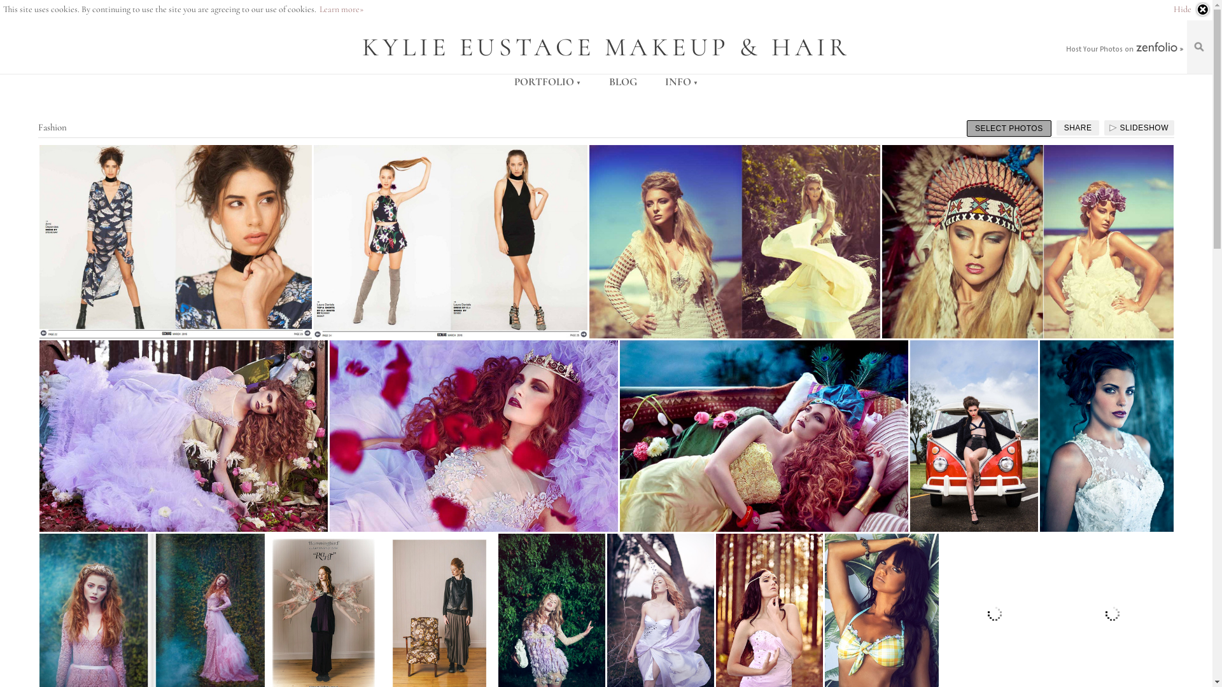  I want to click on KYLIE EUSTACE MAKEUP & HAIR, so click(607, 46).